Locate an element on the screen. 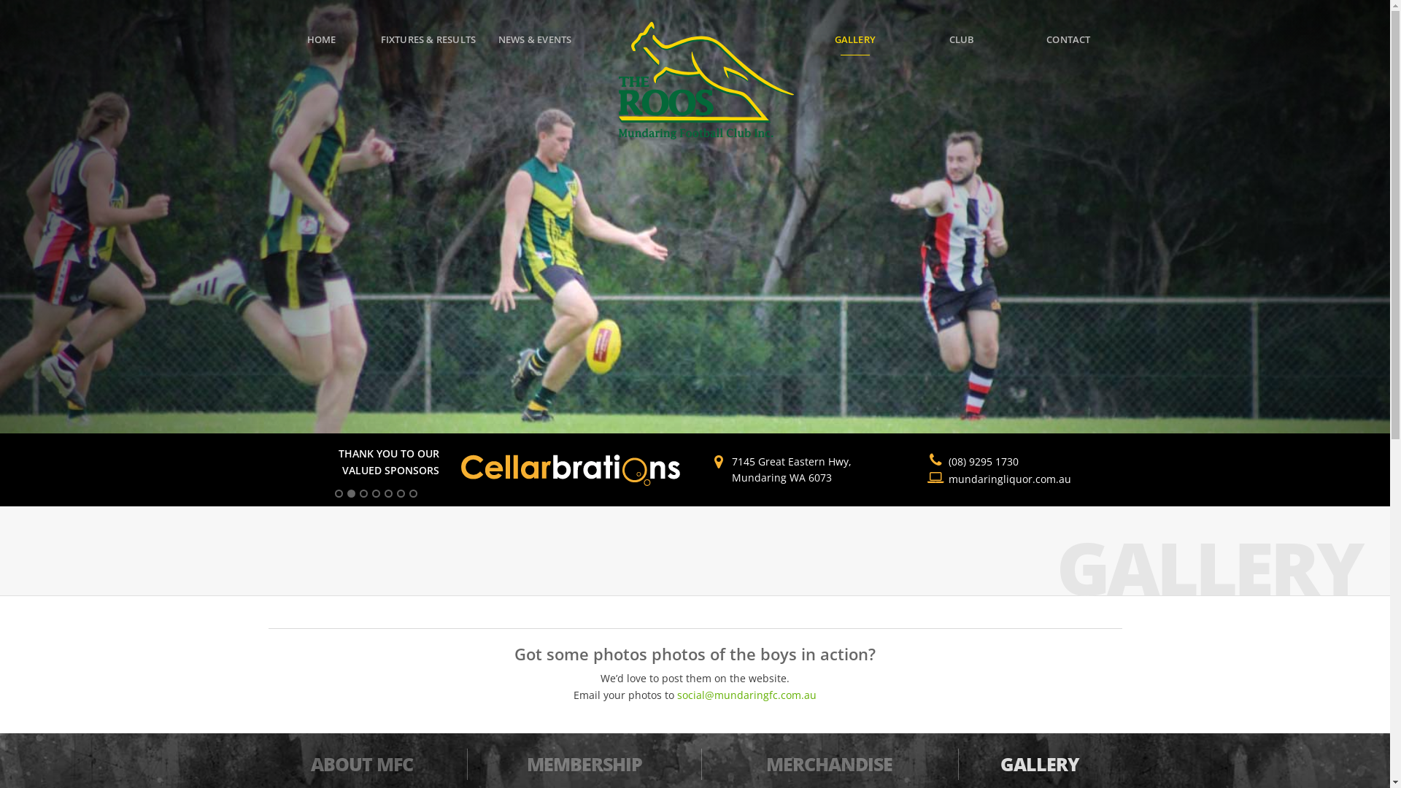 The height and width of the screenshot is (788, 1401). HOME is located at coordinates (322, 39).